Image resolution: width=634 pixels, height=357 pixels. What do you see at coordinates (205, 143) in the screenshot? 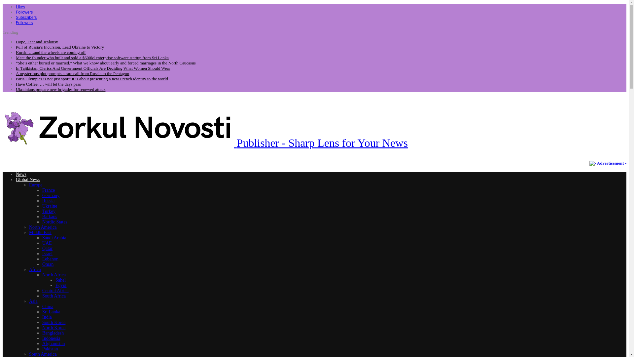
I see `Publisher - Sharp Lens for Your News` at bounding box center [205, 143].